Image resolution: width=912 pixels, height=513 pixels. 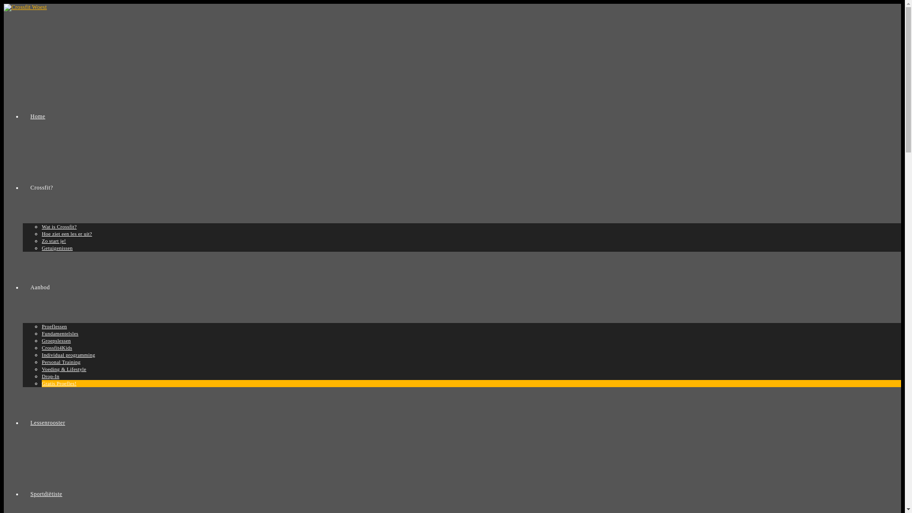 What do you see at coordinates (68, 355) in the screenshot?
I see `Individual programming` at bounding box center [68, 355].